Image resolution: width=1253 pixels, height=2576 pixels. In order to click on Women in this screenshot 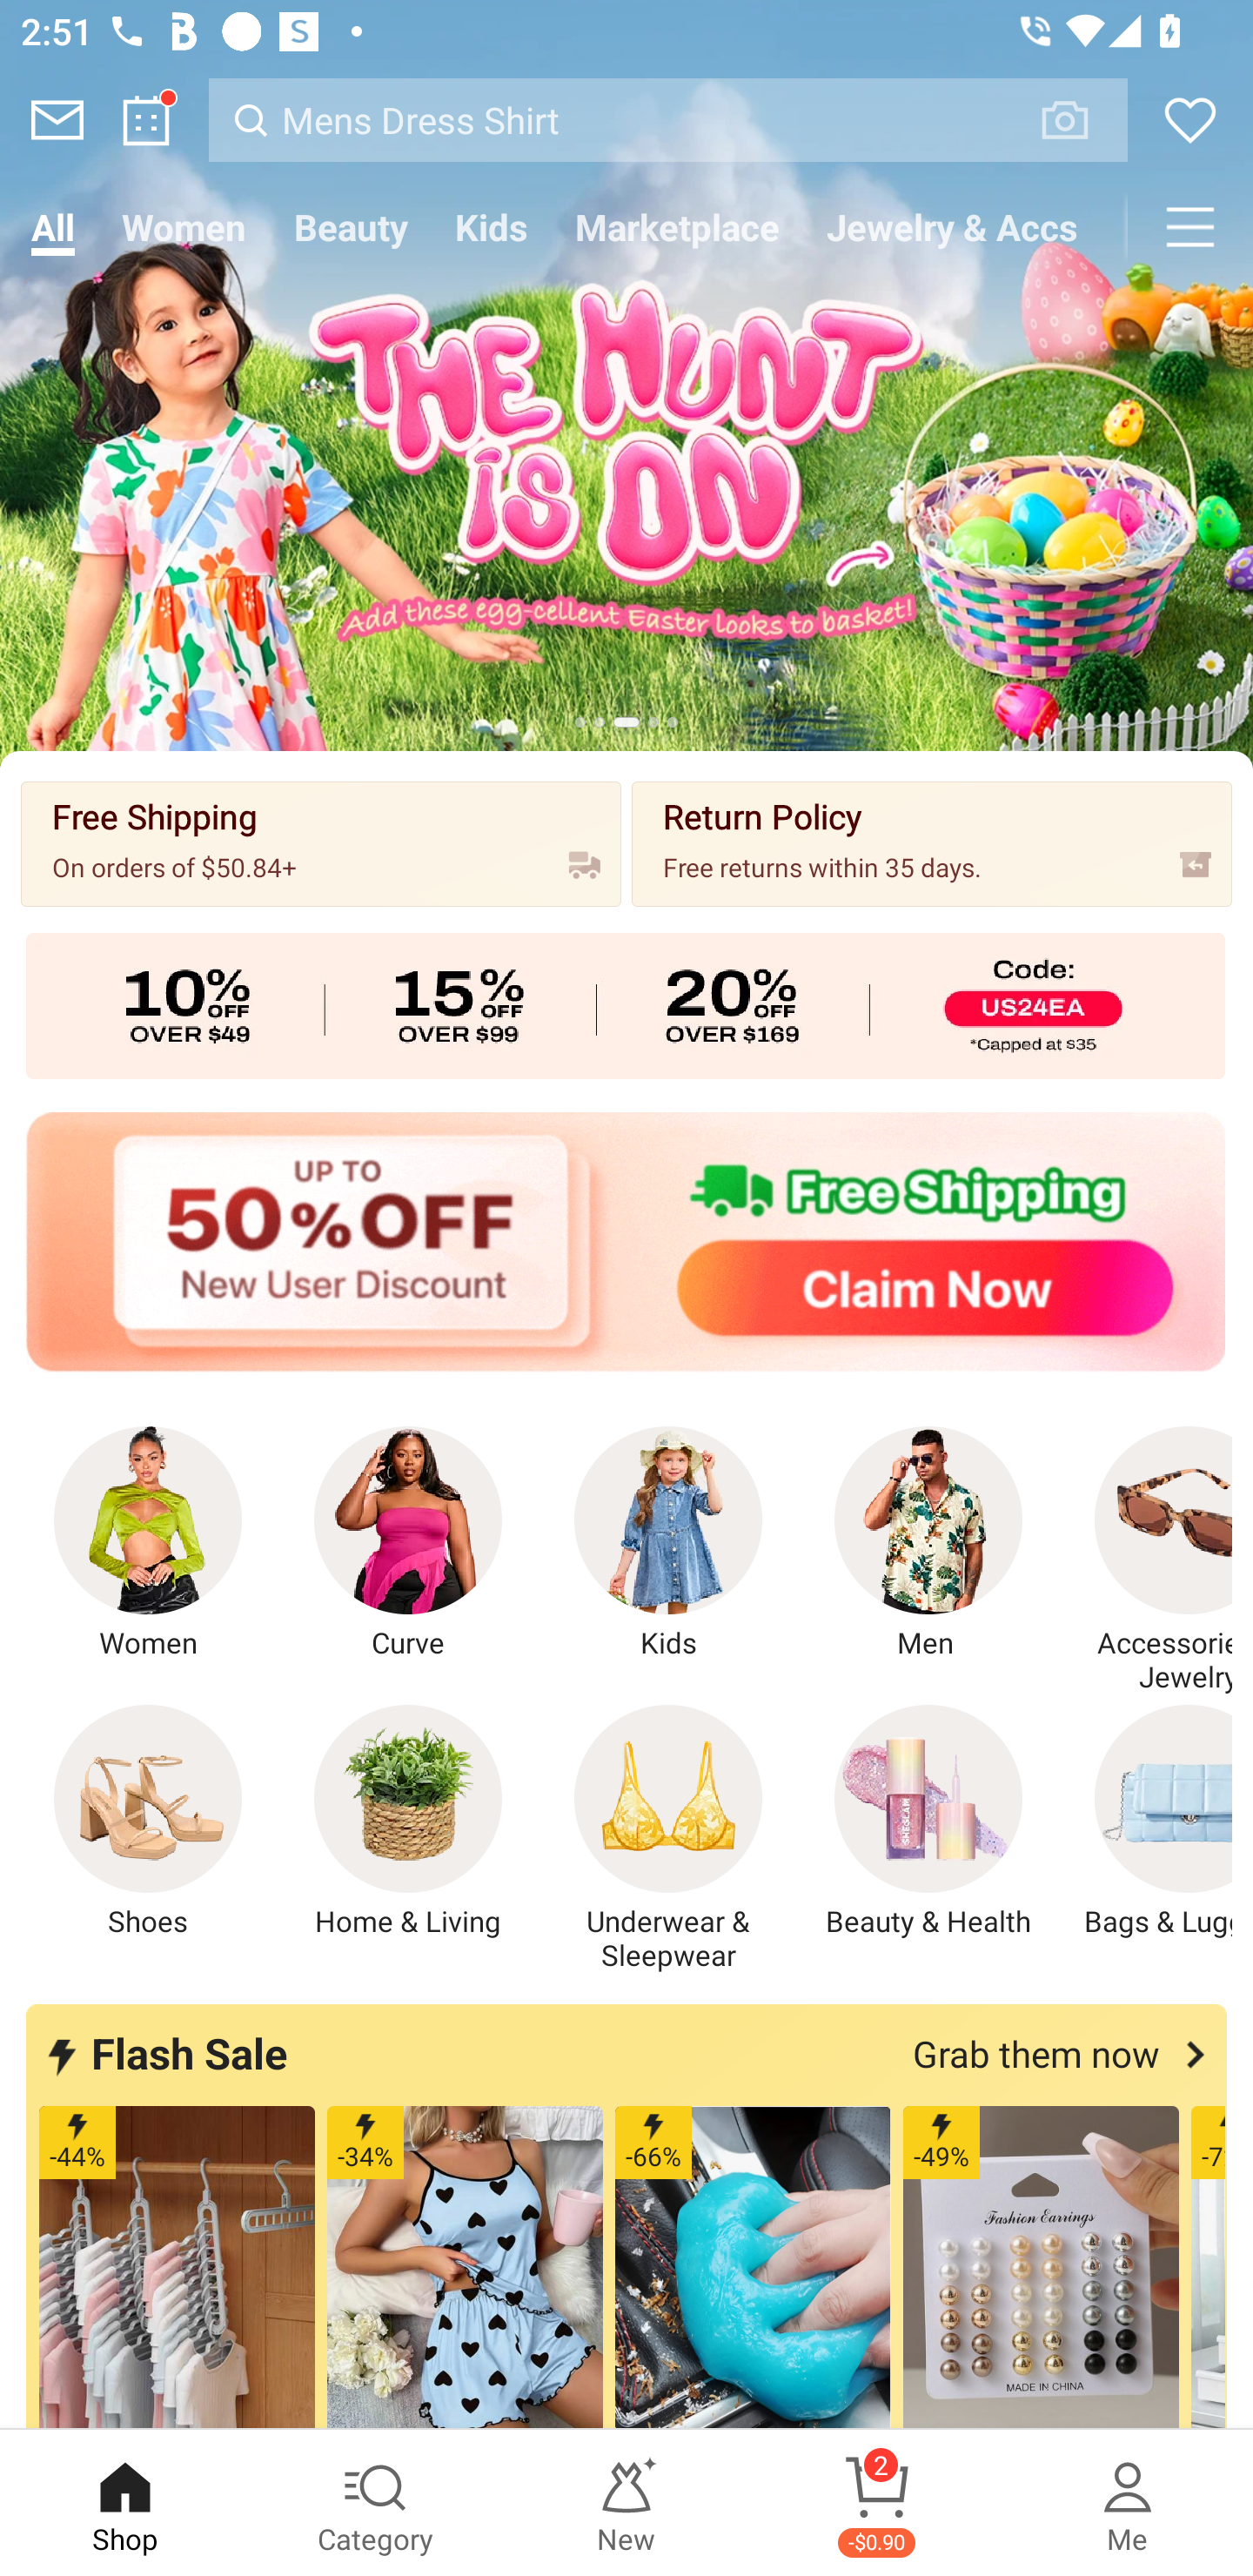, I will do `click(148, 1544)`.